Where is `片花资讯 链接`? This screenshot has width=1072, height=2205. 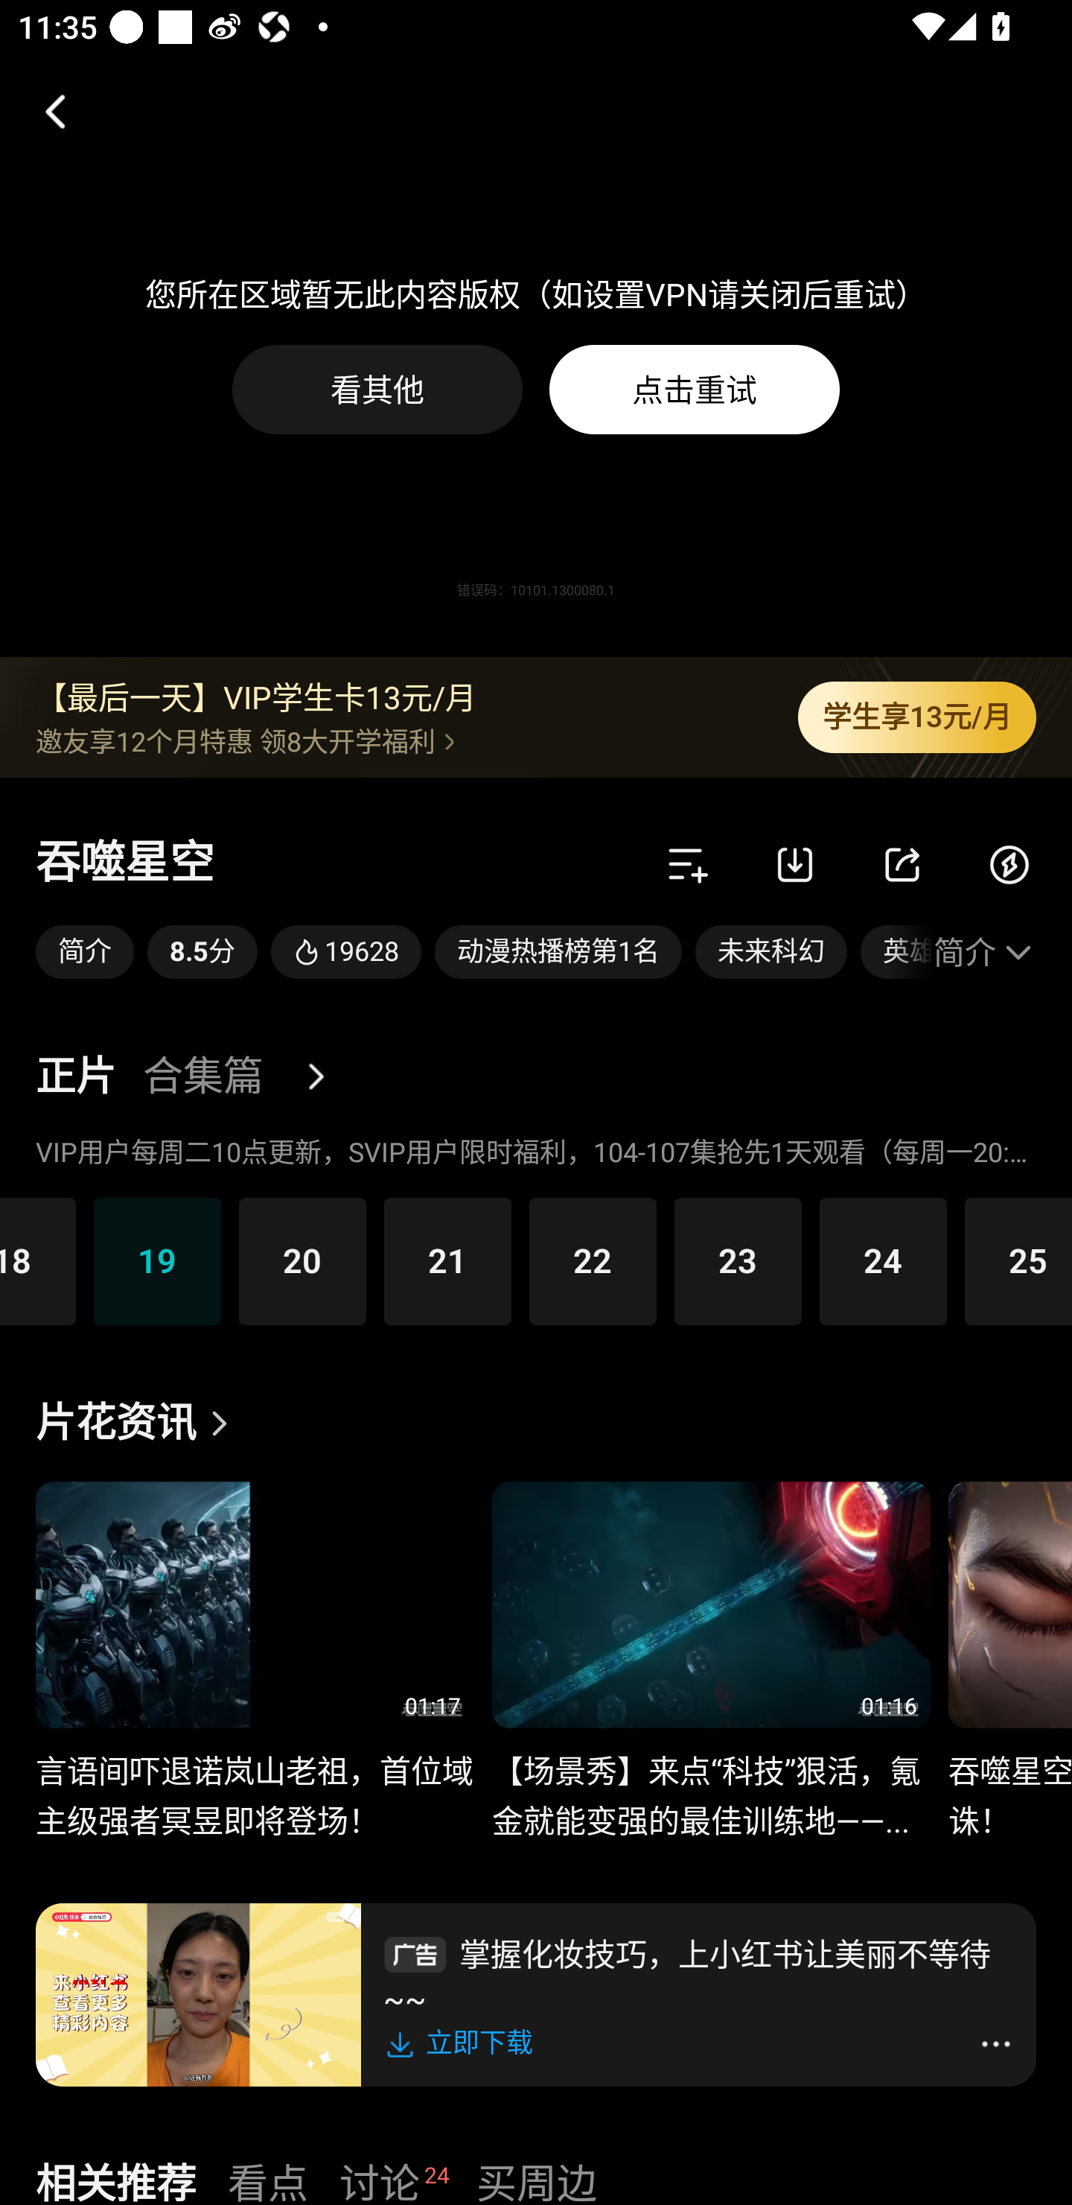 片花资讯 链接 is located at coordinates (138, 1423).